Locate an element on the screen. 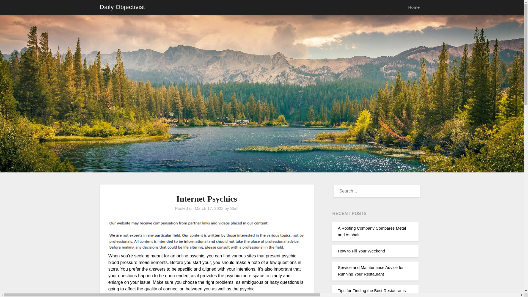  Staff is located at coordinates (234, 208).